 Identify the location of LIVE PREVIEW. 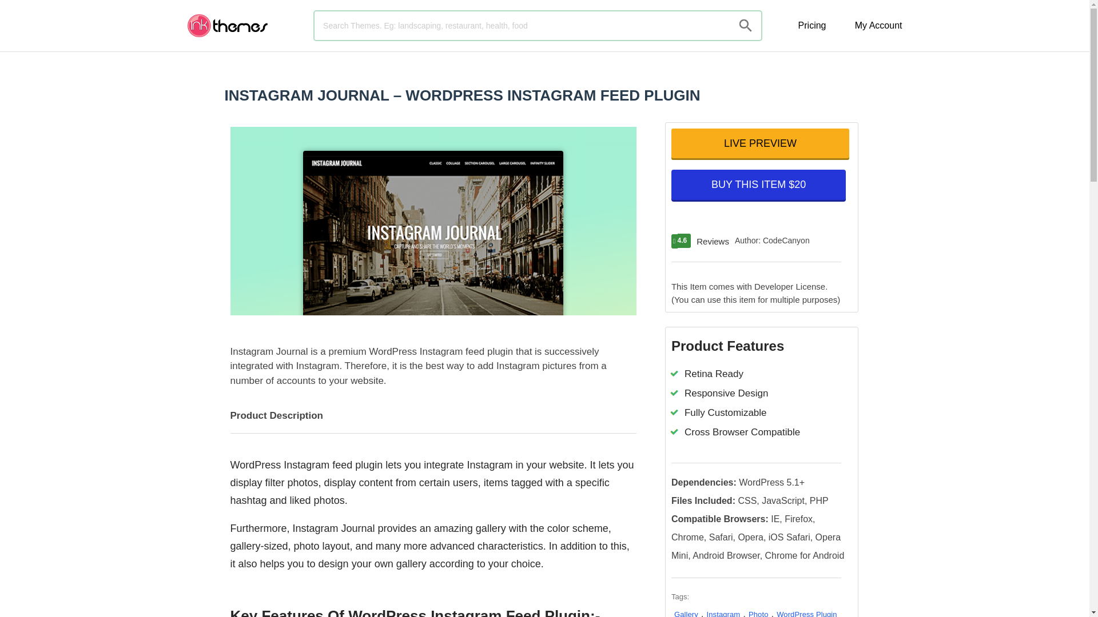
(759, 143).